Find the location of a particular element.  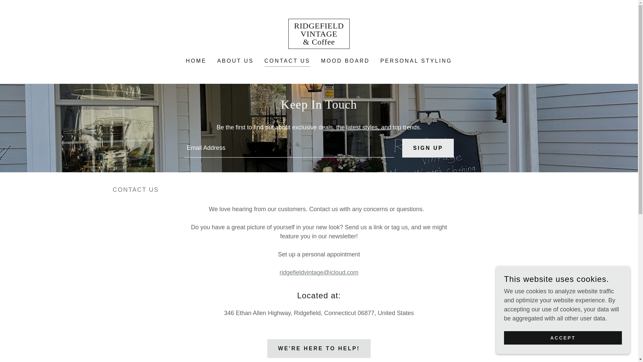

ACCEPT is located at coordinates (563, 338).